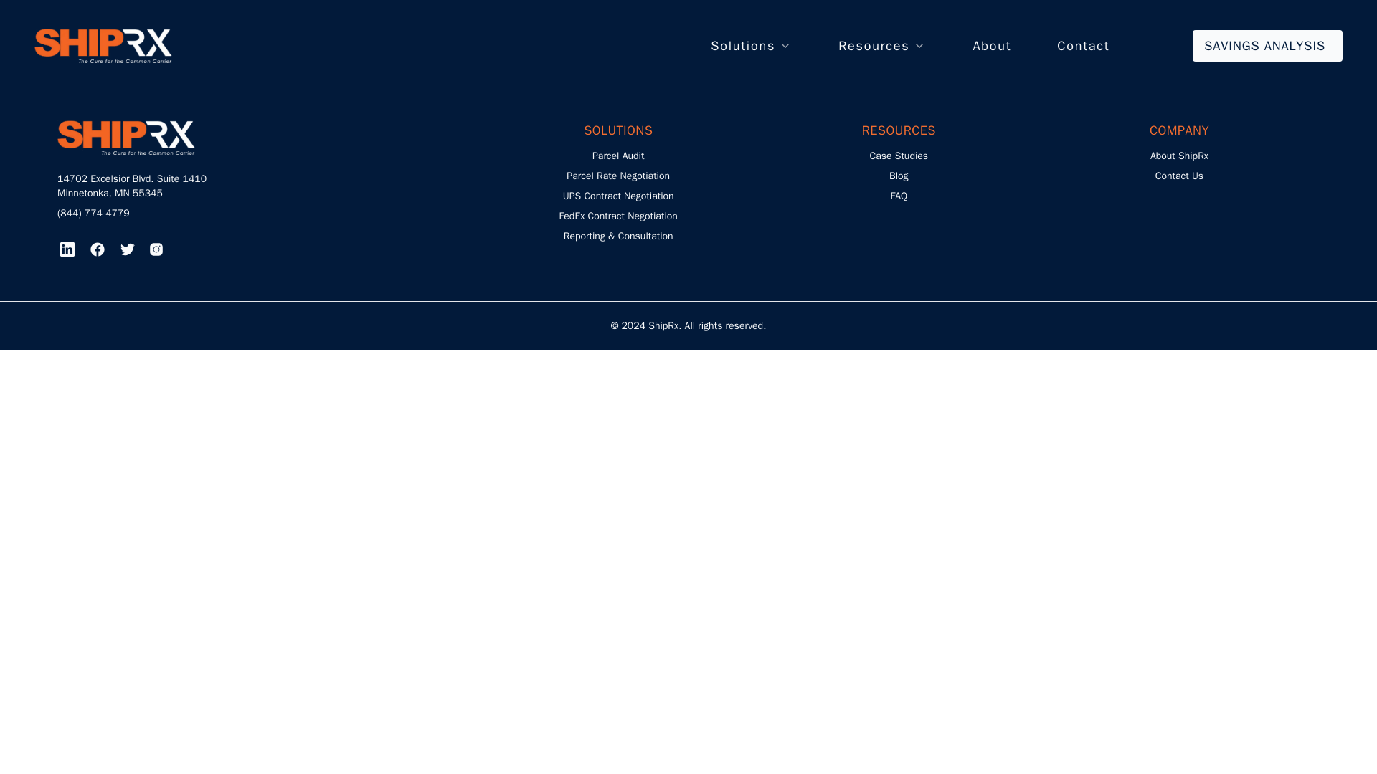 The image size is (1377, 774). Describe the element at coordinates (618, 156) in the screenshot. I see `Parcel Audit` at that location.